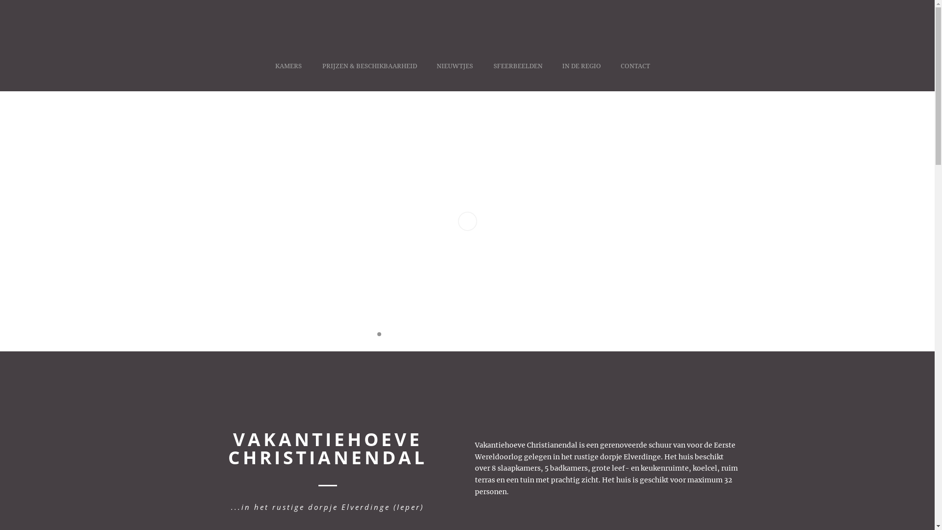  What do you see at coordinates (455, 76) in the screenshot?
I see `NIEUWTJES` at bounding box center [455, 76].